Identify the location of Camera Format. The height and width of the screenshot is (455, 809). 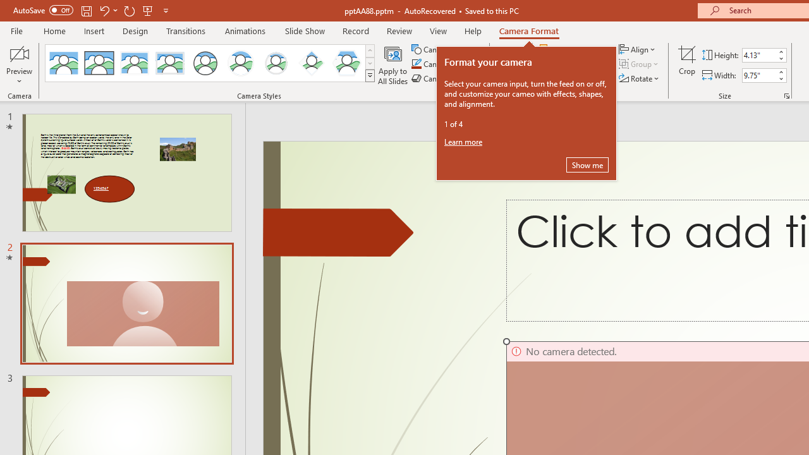
(528, 30).